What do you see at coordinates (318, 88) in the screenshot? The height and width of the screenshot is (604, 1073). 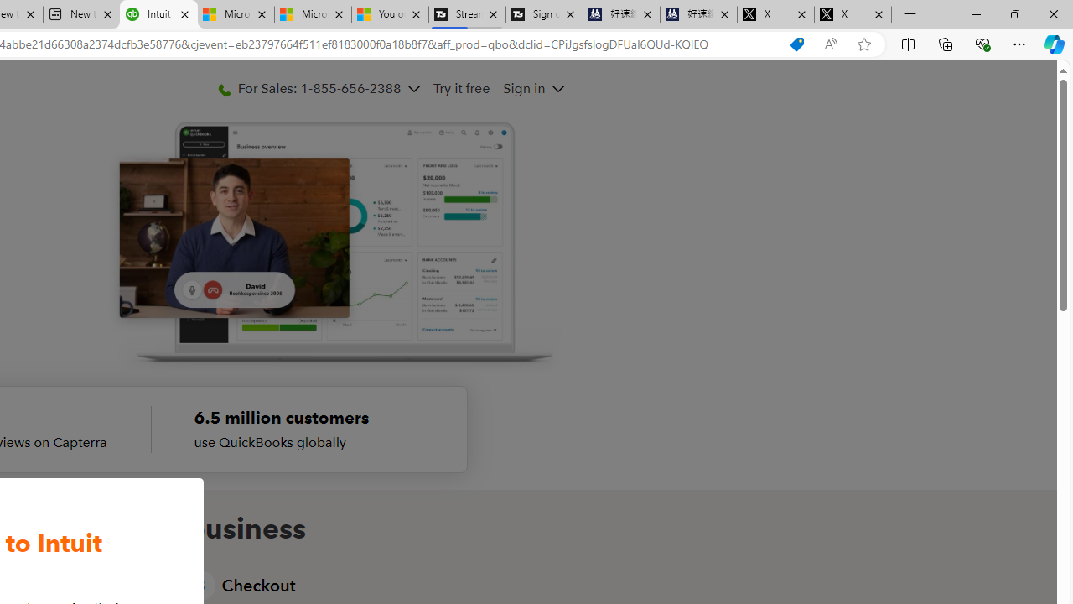 I see `For Sales: 1-855-656-2388` at bounding box center [318, 88].